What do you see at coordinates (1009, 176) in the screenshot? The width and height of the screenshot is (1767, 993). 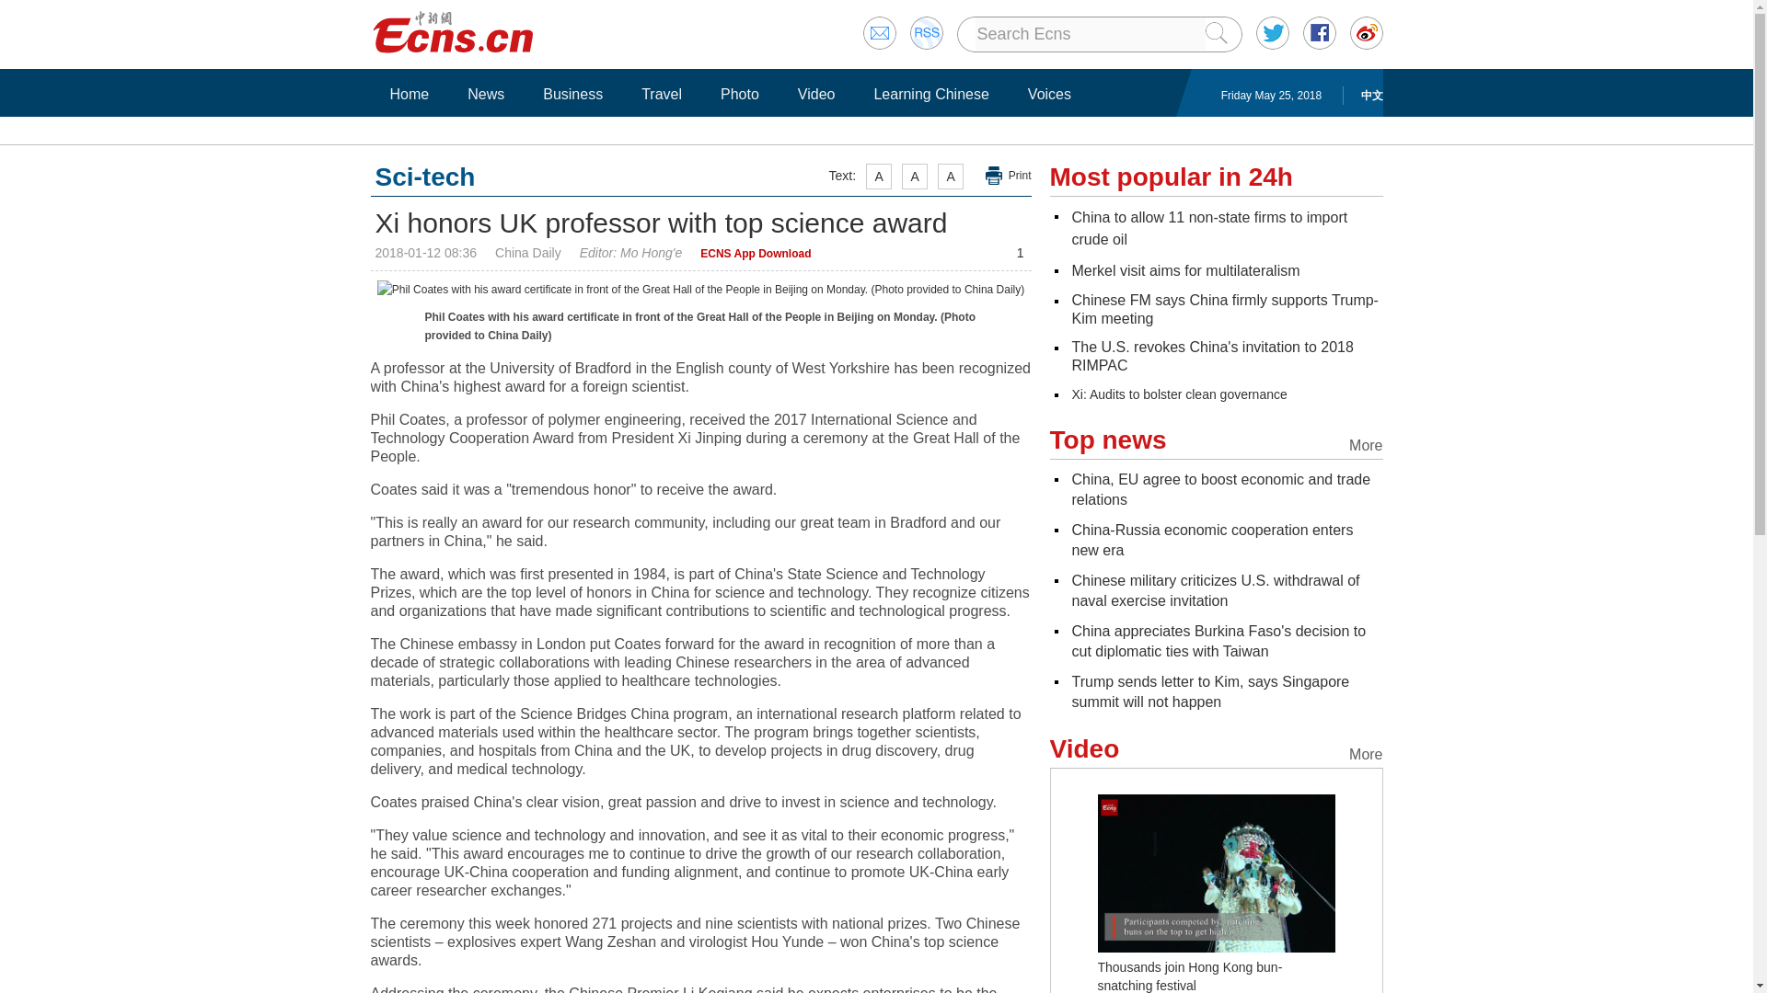 I see `Print` at bounding box center [1009, 176].